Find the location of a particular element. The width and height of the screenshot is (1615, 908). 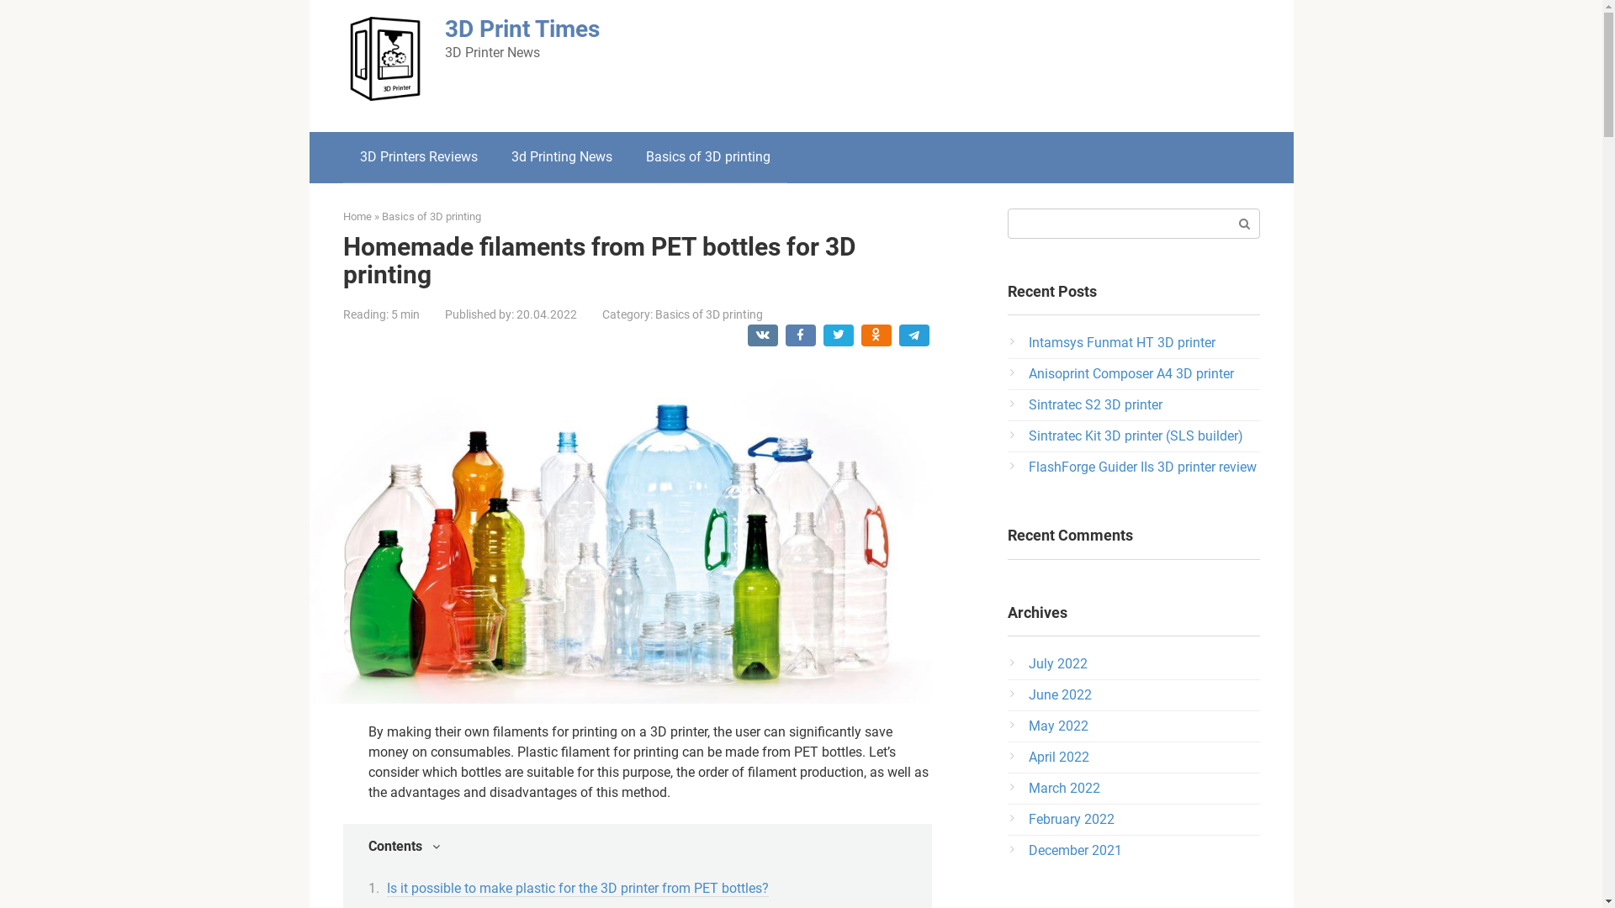

Basics of 3D printing is located at coordinates (708, 157).